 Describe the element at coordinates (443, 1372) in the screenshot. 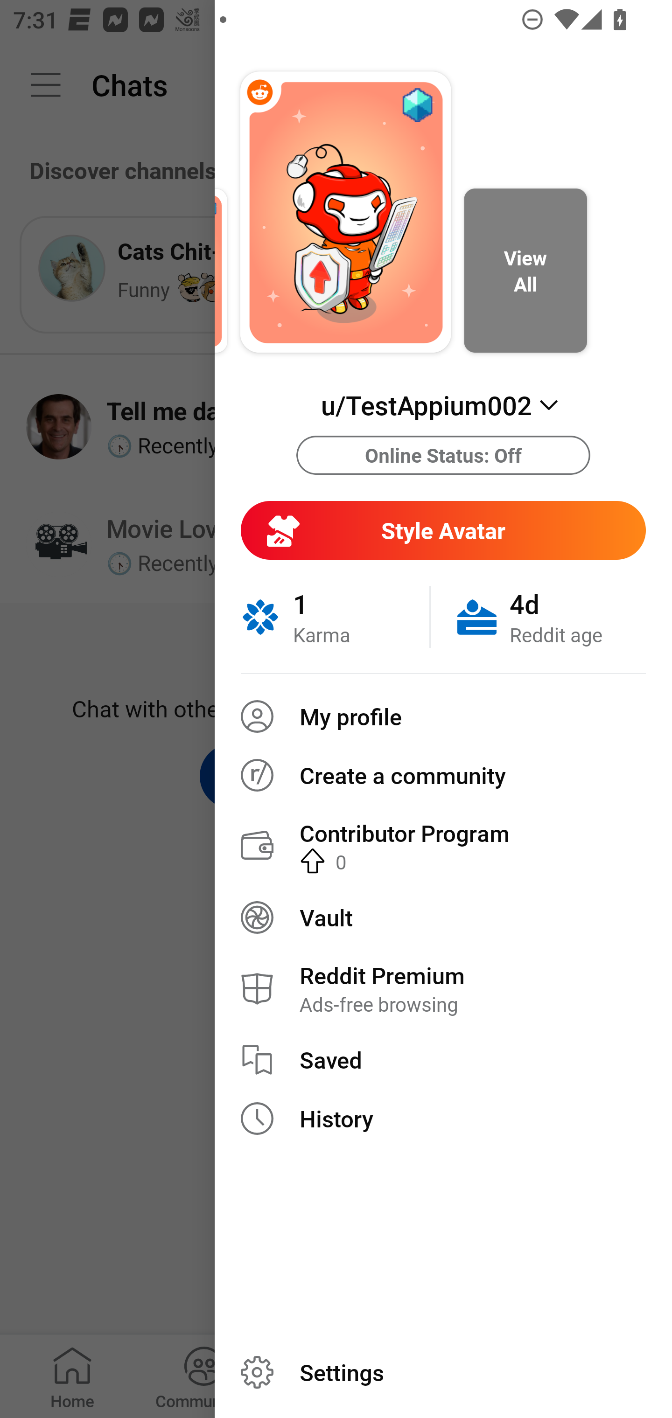

I see `Settings` at that location.